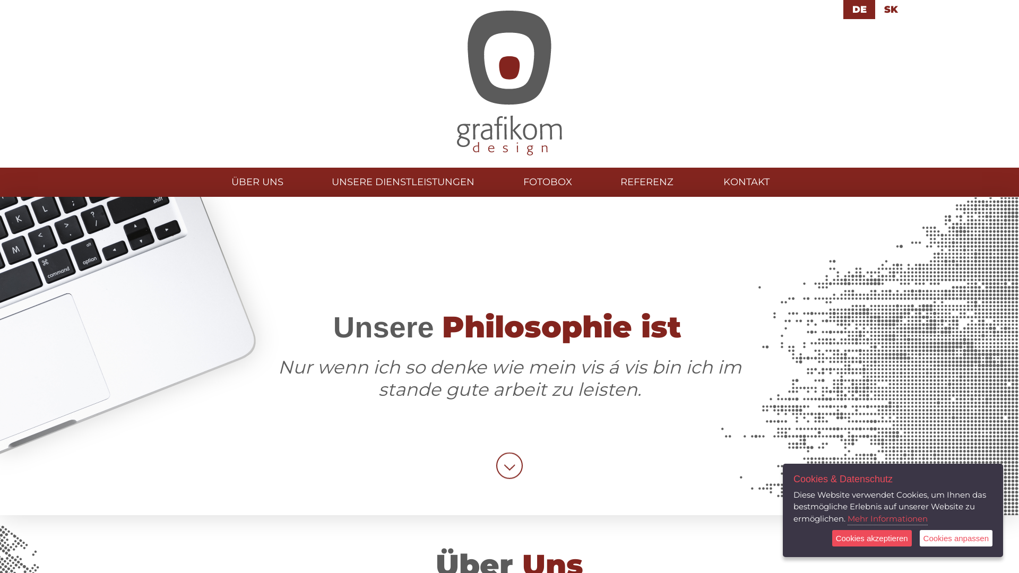 This screenshot has height=573, width=1019. Describe the element at coordinates (403, 182) in the screenshot. I see `UNSERE DIENSTLEISTUNGEN` at that location.